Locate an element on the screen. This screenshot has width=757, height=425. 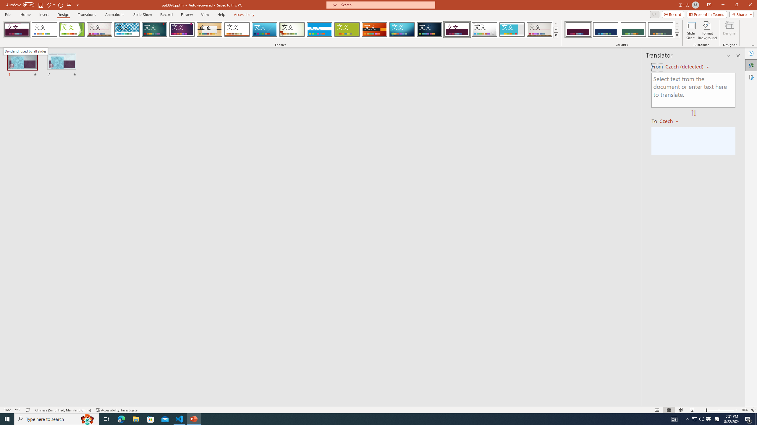
Integral is located at coordinates (127, 30).